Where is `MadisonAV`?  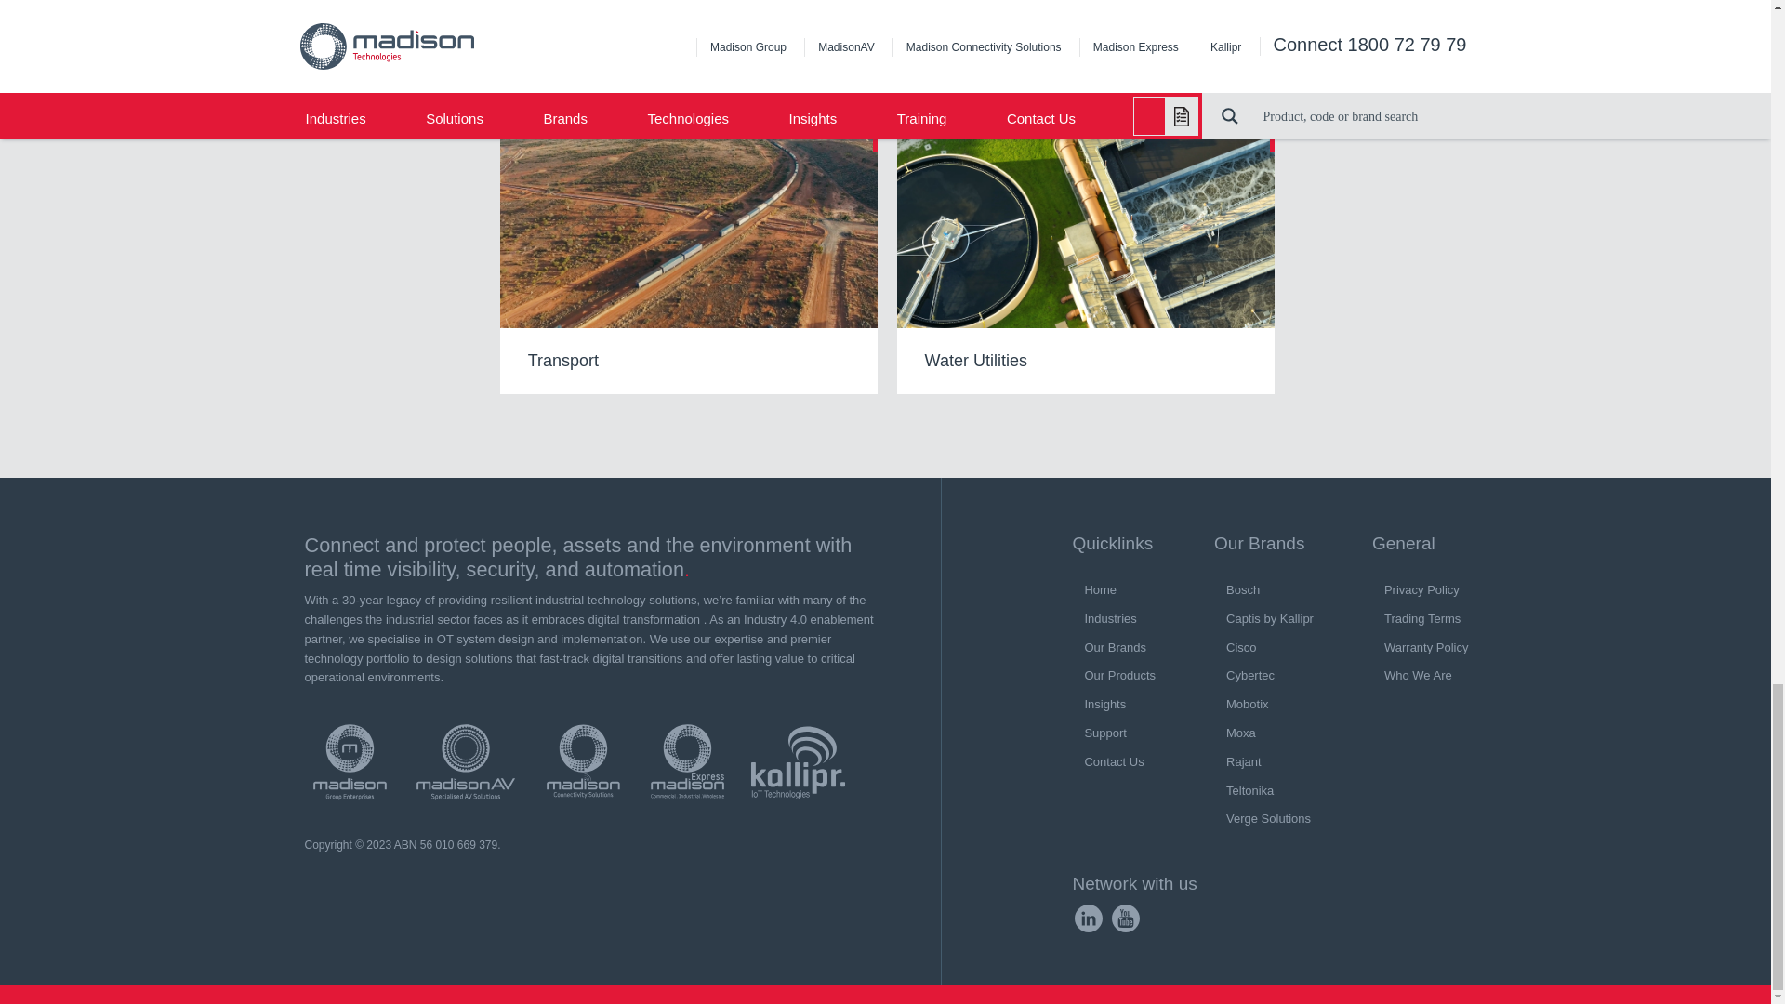
MadisonAV is located at coordinates (465, 762).